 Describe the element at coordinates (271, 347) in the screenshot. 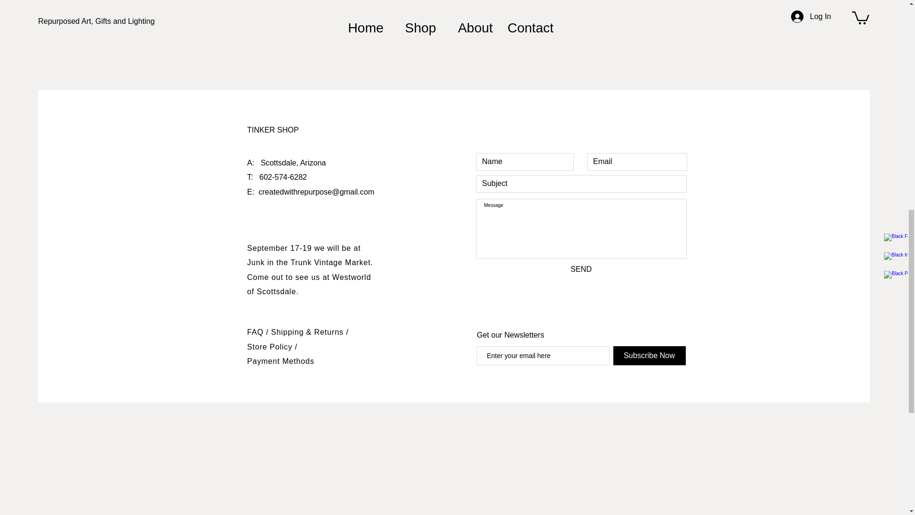

I see `Store Policy ` at that location.